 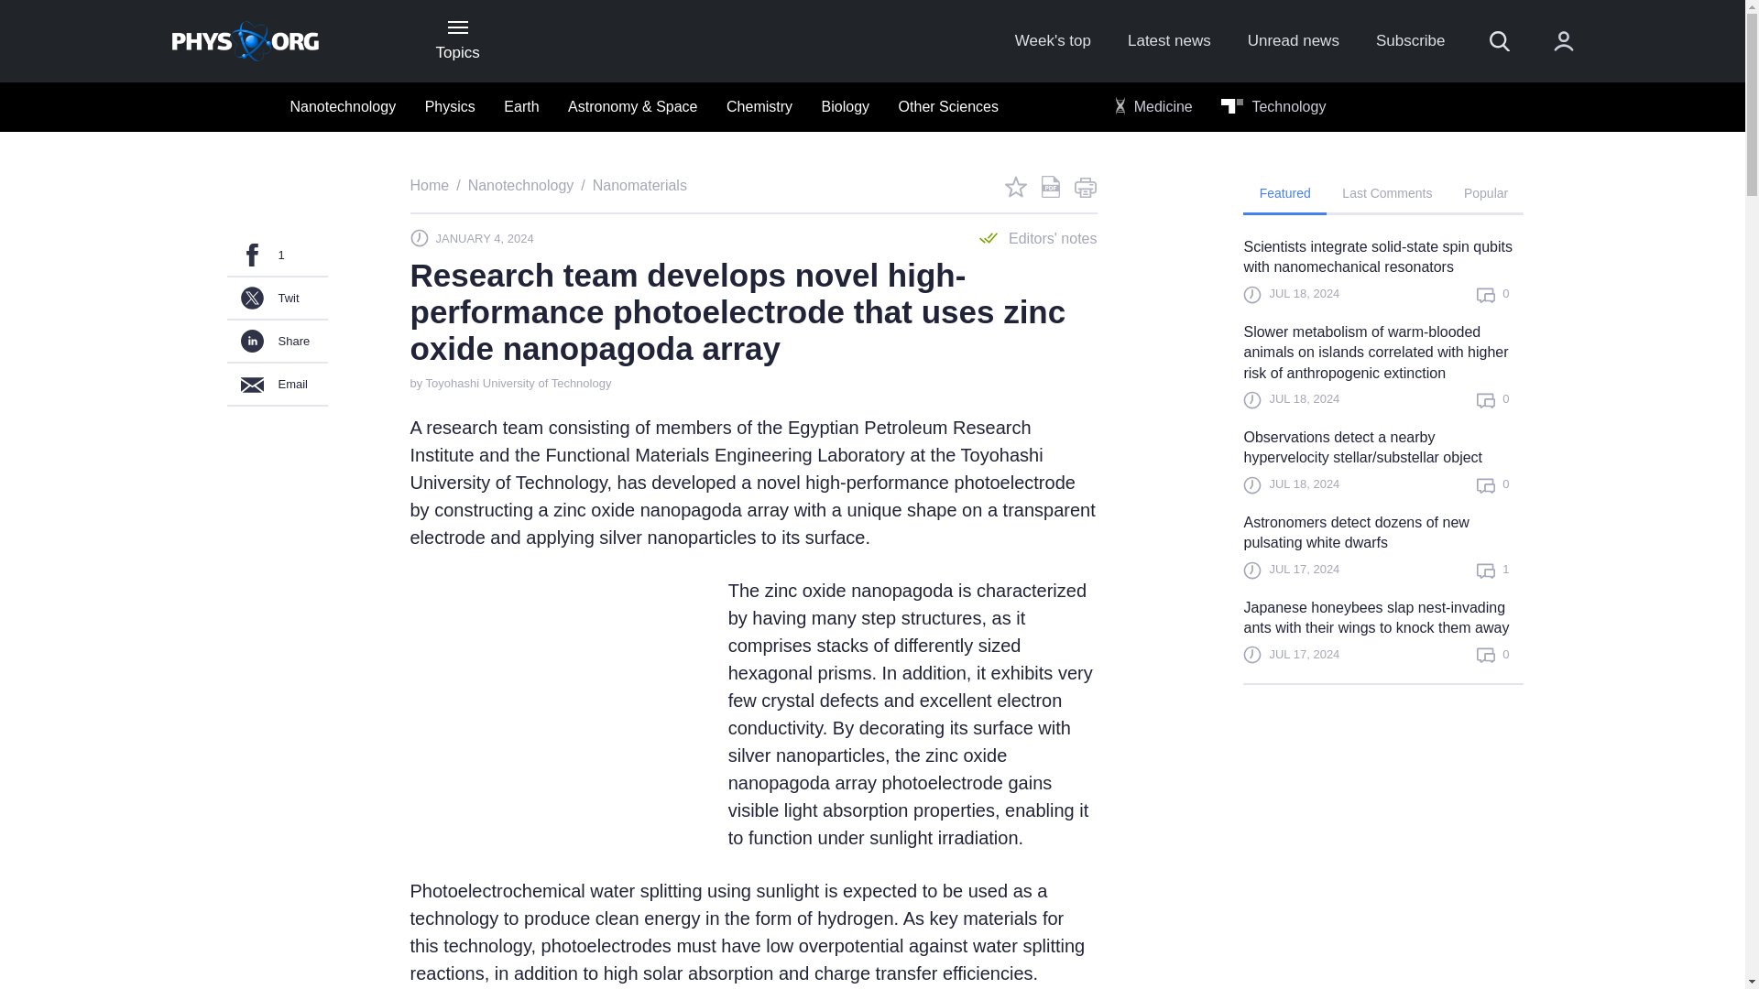 What do you see at coordinates (1085, 187) in the screenshot?
I see `Print` at bounding box center [1085, 187].